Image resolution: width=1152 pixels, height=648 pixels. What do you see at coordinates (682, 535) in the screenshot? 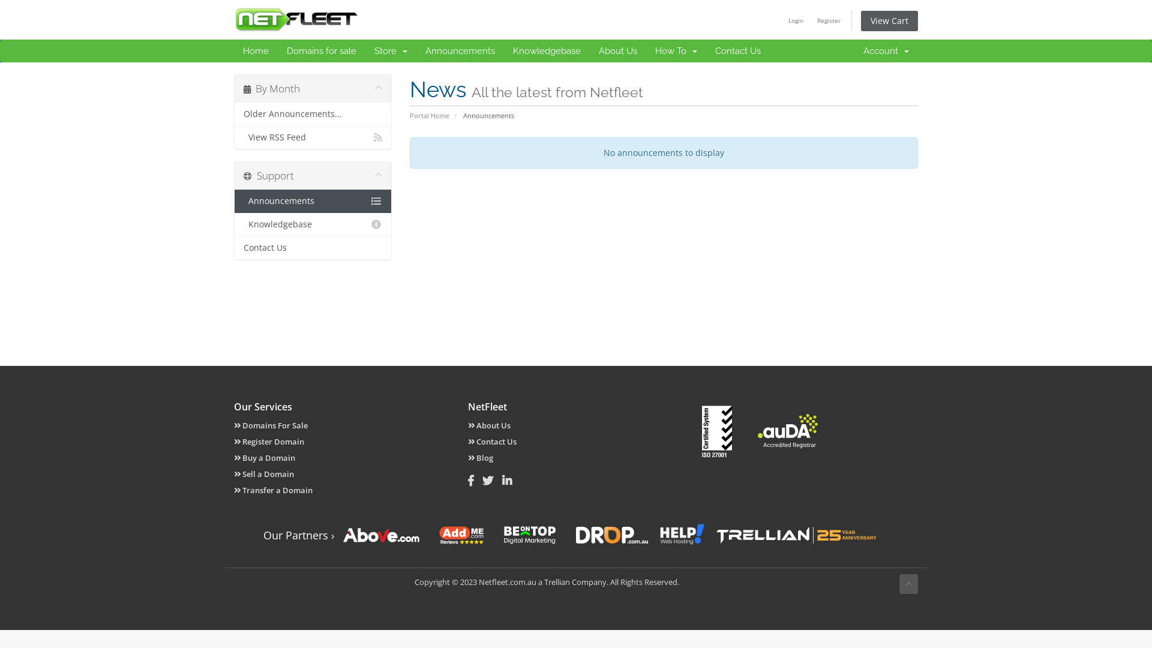
I see `Help.com.au - AU Website Hosting` at bounding box center [682, 535].